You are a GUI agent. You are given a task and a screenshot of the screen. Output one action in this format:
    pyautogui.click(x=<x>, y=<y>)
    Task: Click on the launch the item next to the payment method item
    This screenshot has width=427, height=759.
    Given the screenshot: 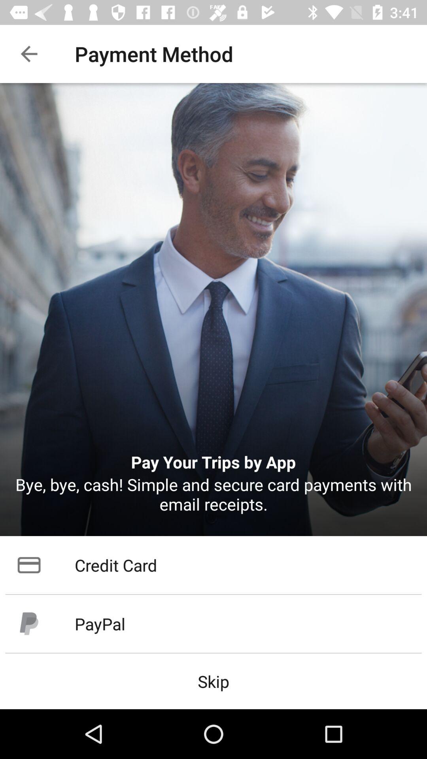 What is the action you would take?
    pyautogui.click(x=29, y=54)
    